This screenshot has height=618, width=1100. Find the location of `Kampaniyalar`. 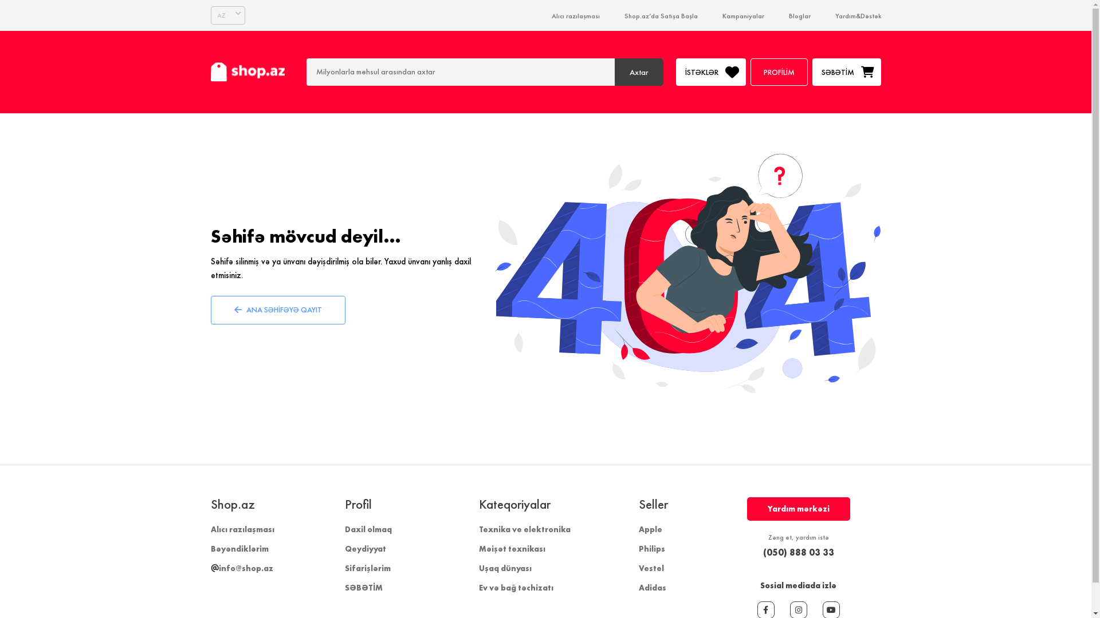

Kampaniyalar is located at coordinates (742, 16).